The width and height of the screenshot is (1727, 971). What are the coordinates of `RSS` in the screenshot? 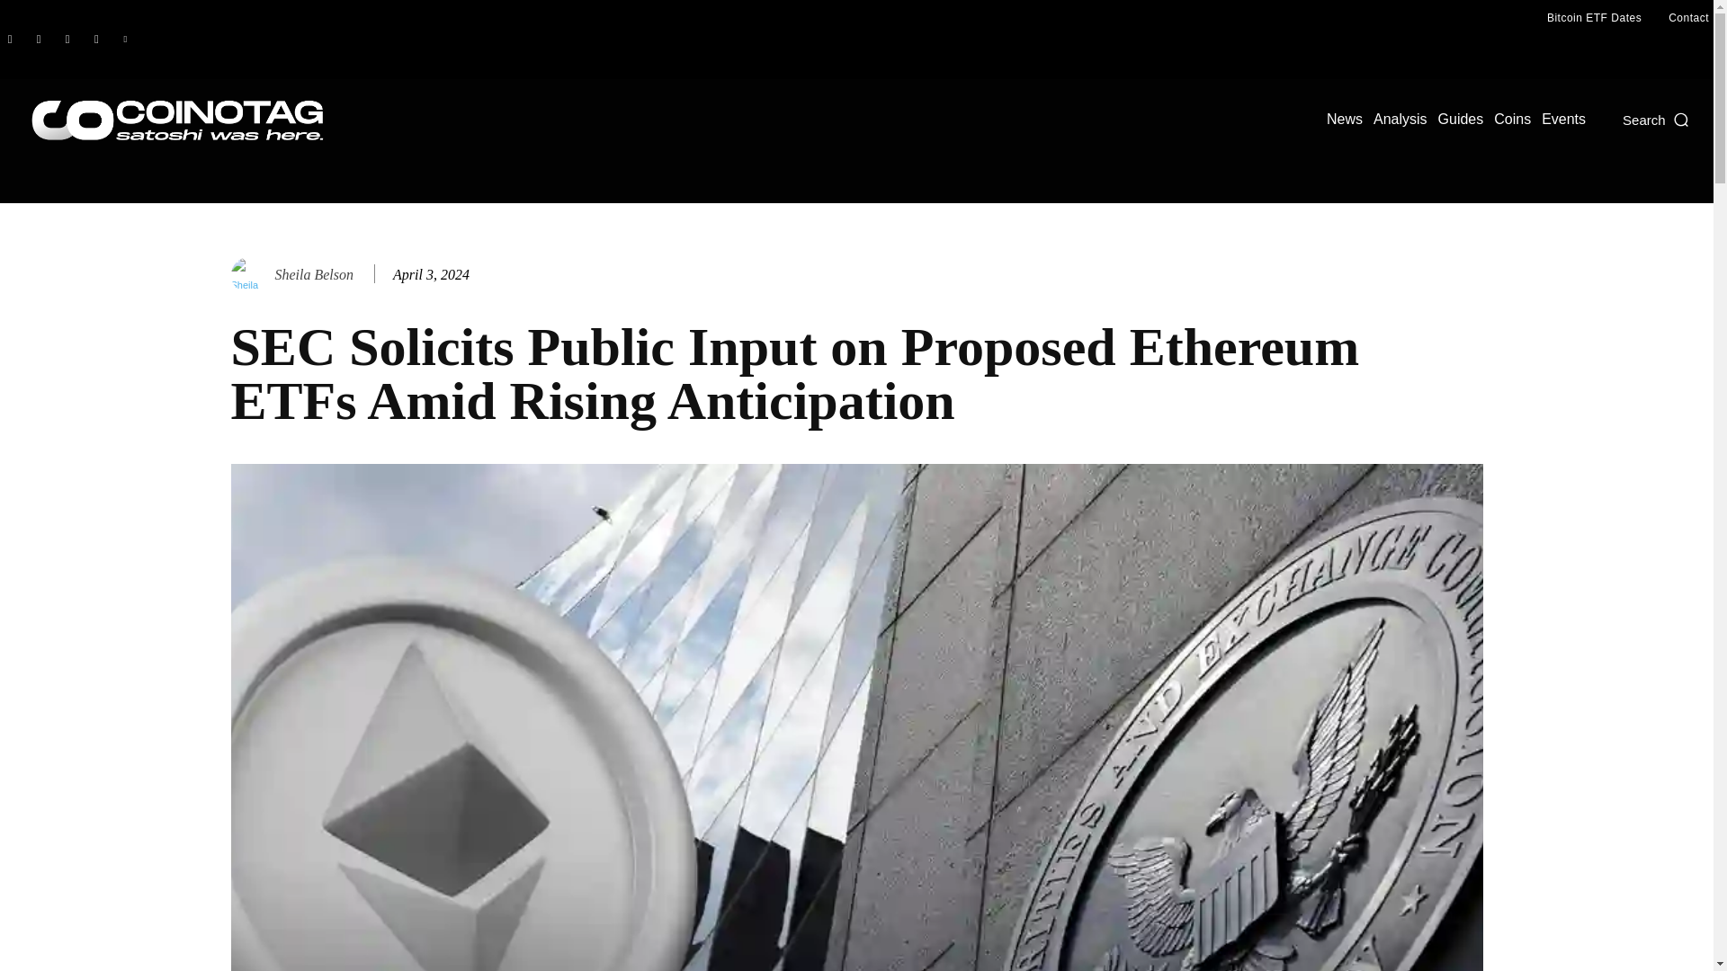 It's located at (67, 40).